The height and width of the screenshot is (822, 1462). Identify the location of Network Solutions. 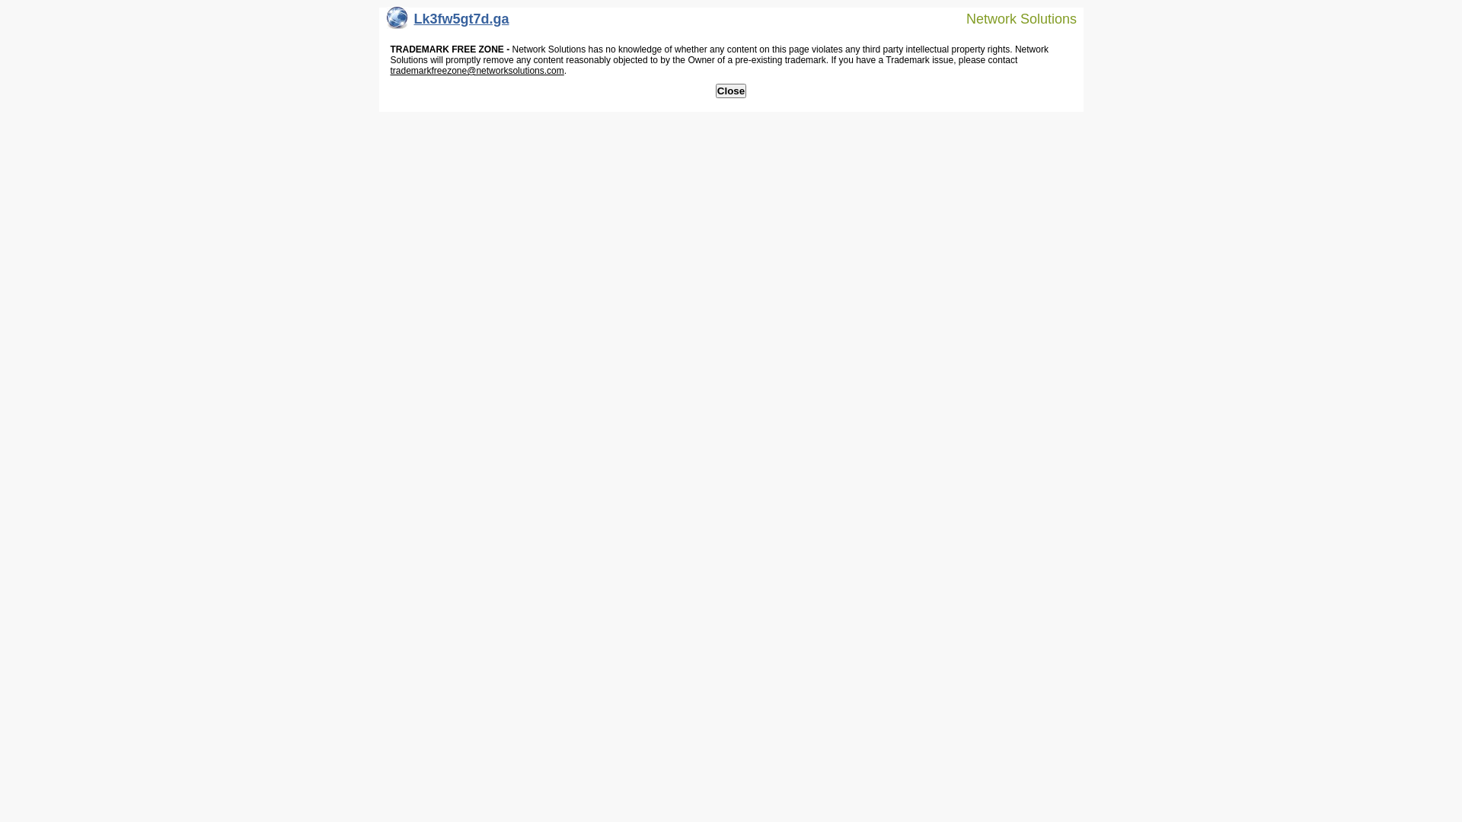
(1012, 18).